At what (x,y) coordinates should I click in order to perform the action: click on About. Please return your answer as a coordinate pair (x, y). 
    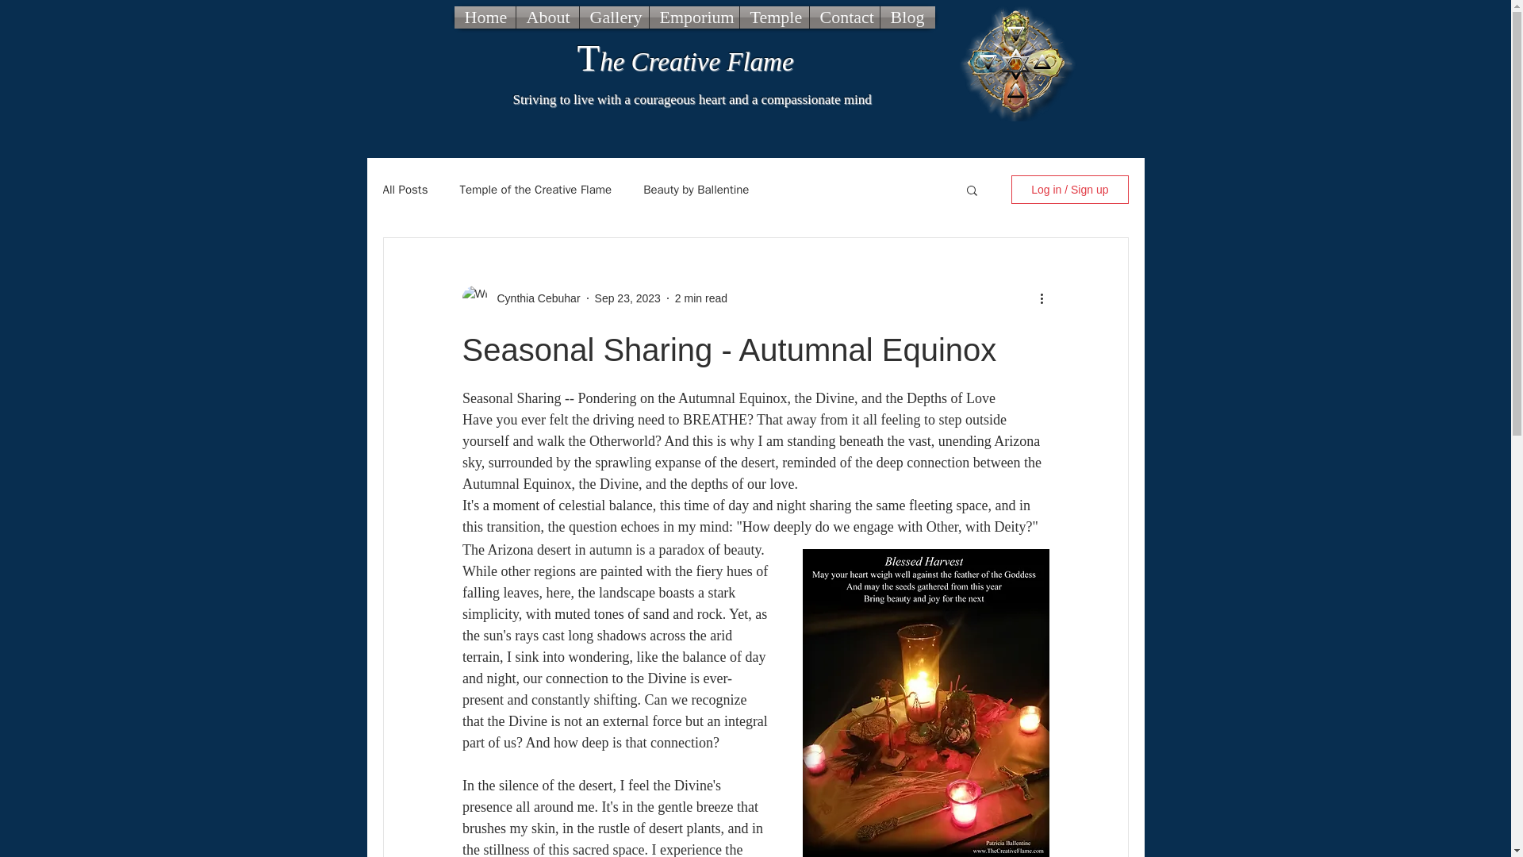
    Looking at the image, I should click on (547, 17).